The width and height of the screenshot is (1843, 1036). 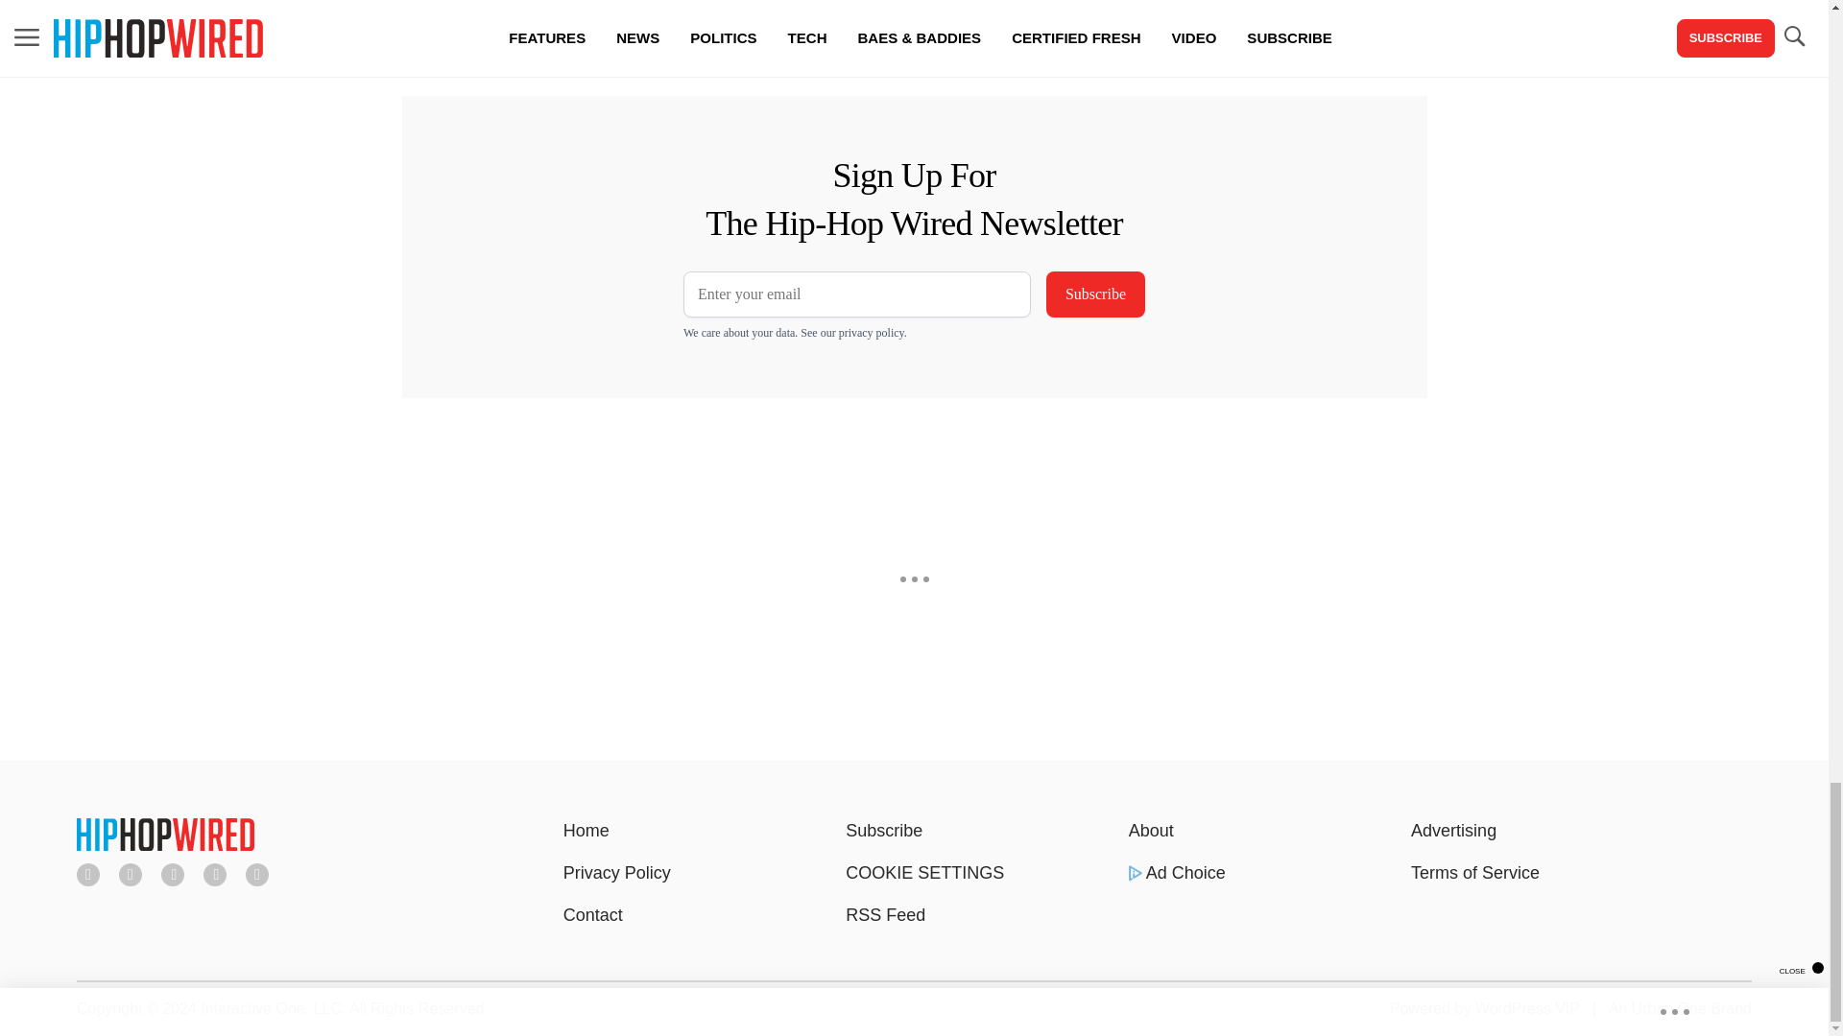 I want to click on privacy policy, so click(x=872, y=333).